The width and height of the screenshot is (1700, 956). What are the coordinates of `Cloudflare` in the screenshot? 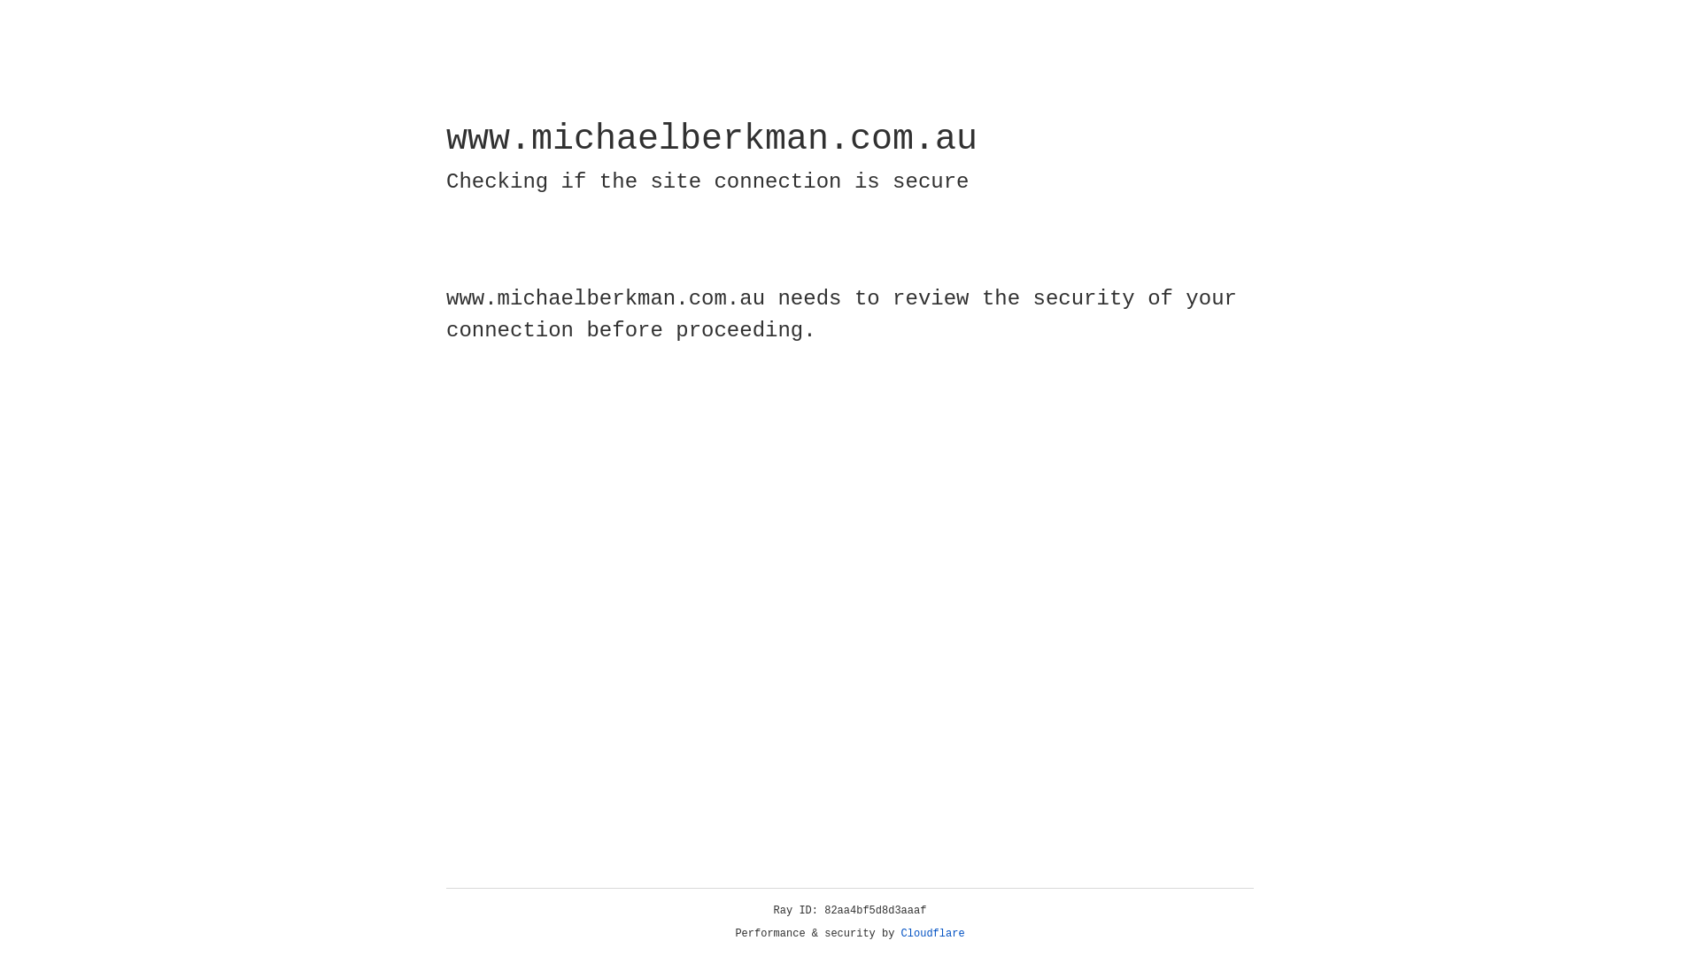 It's located at (933, 934).